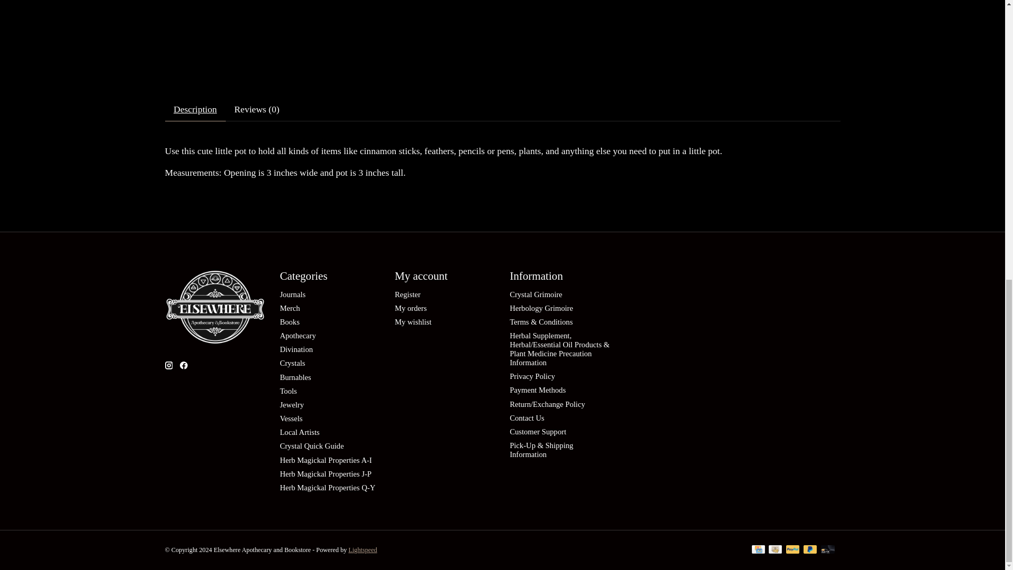 This screenshot has height=570, width=1013. What do you see at coordinates (532, 376) in the screenshot?
I see `Privacy Policy` at bounding box center [532, 376].